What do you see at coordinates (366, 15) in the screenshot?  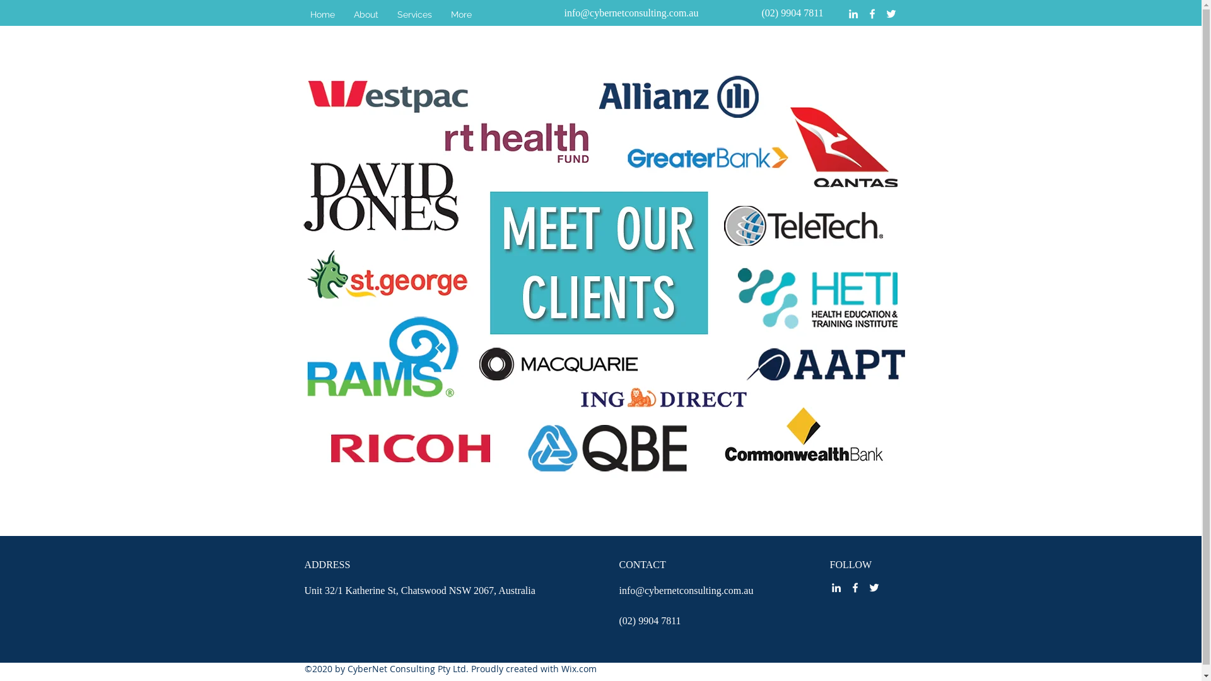 I see `About` at bounding box center [366, 15].